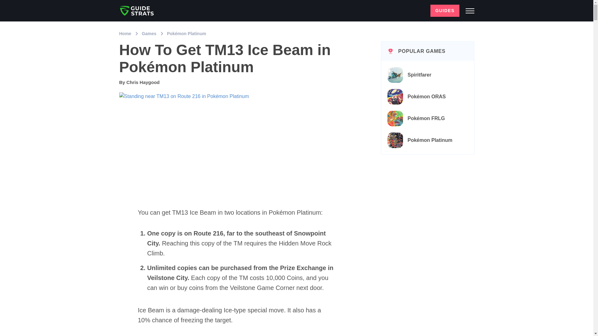 The width and height of the screenshot is (598, 336). I want to click on GUIDES, so click(445, 11).